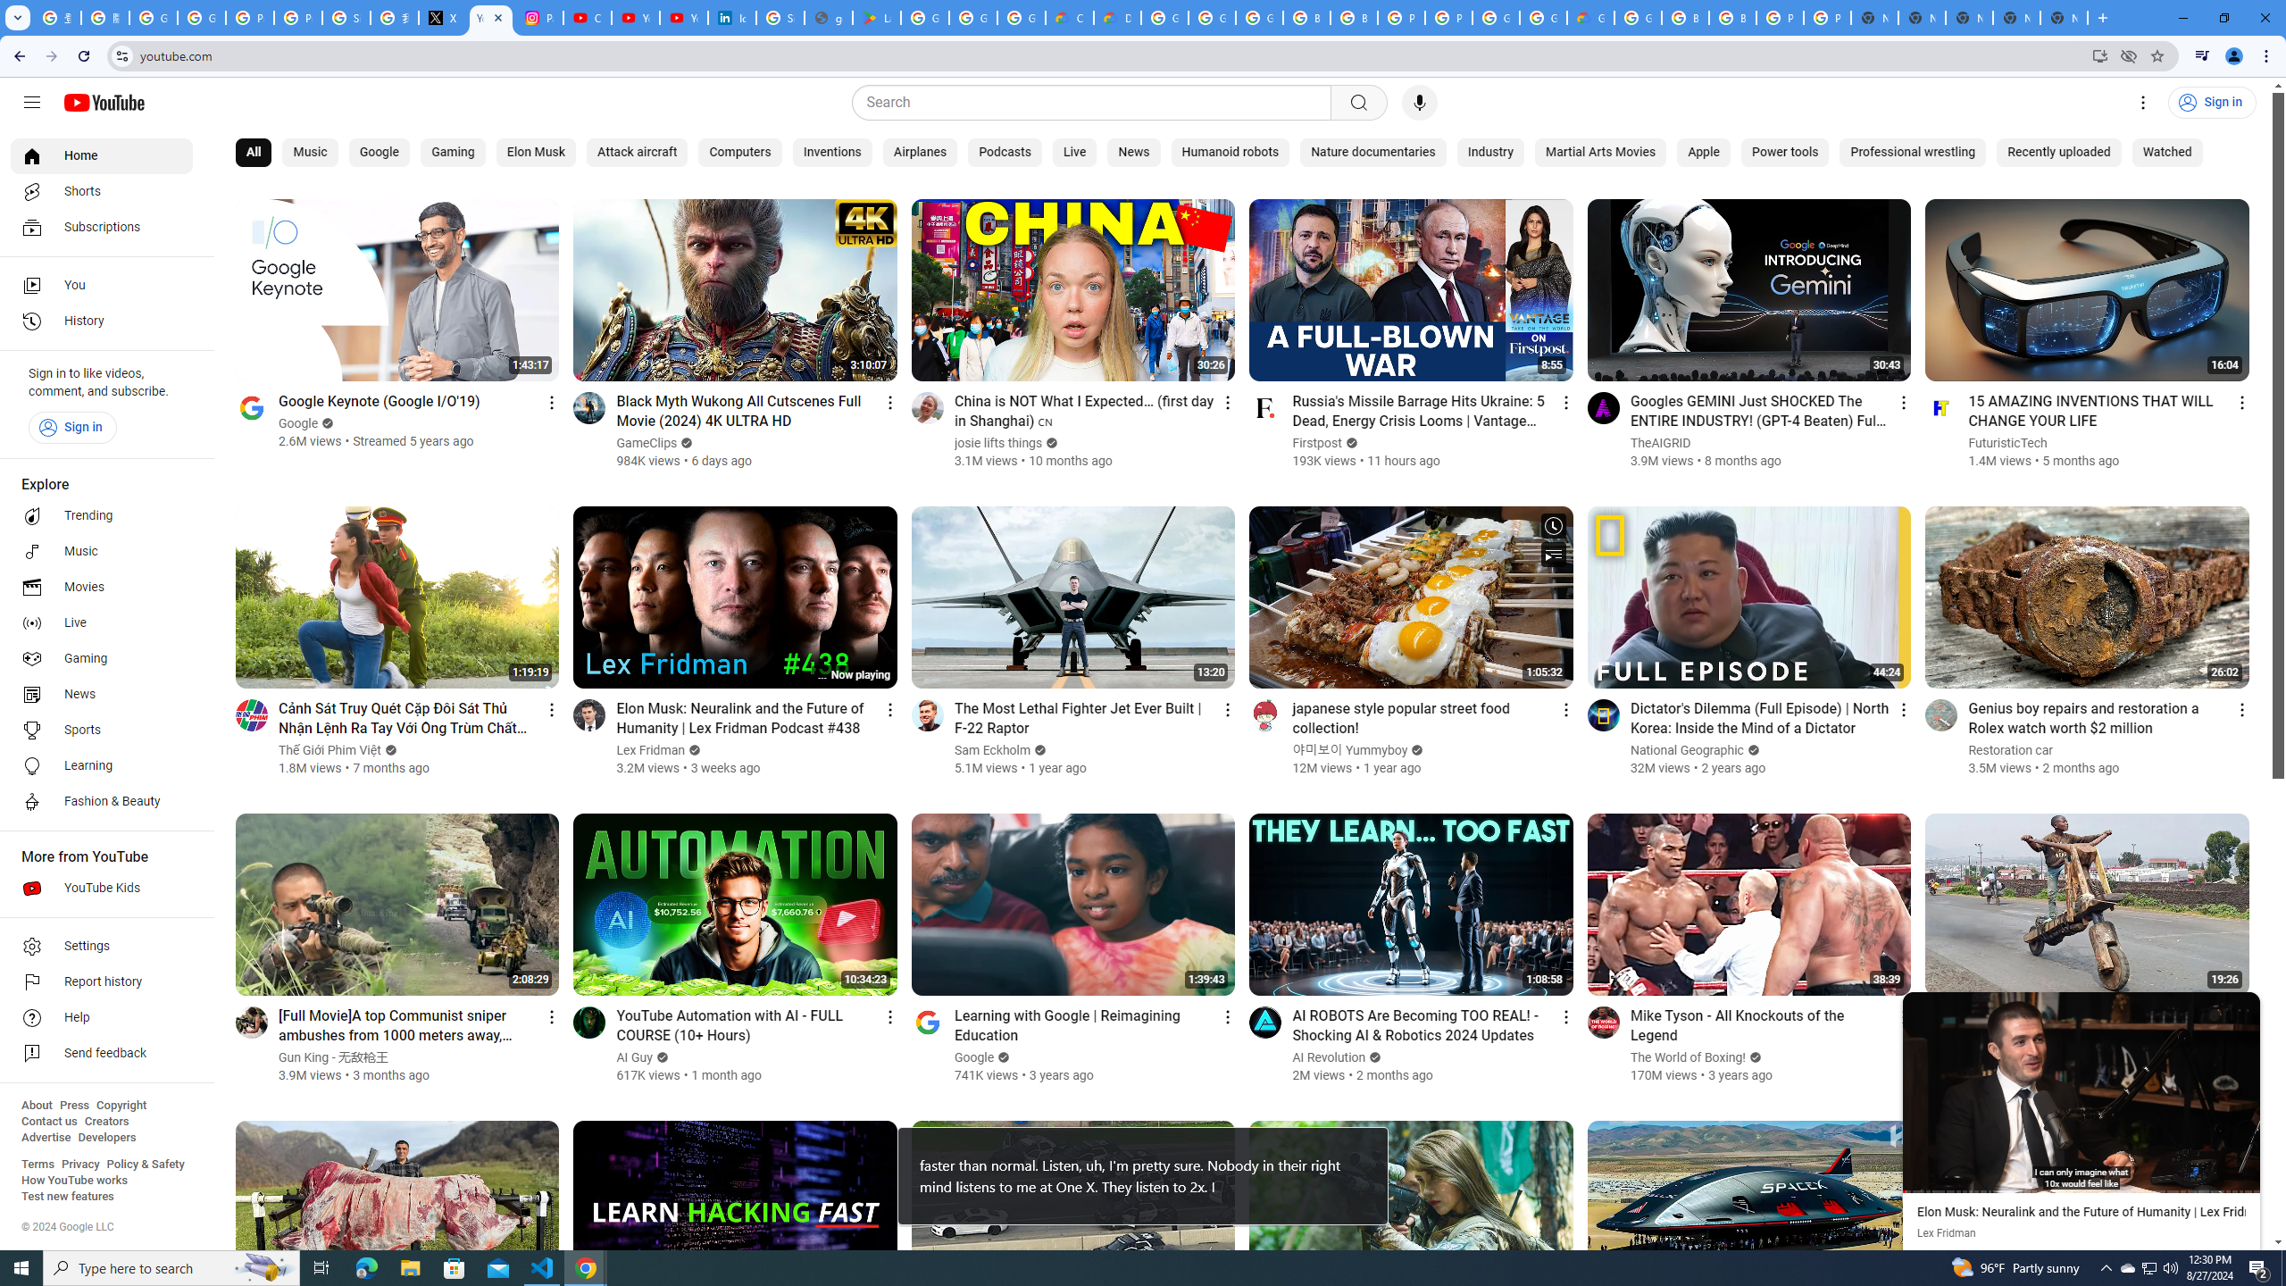 The width and height of the screenshot is (2286, 1286). What do you see at coordinates (346, 18) in the screenshot?
I see `Sign in - Google Accounts` at bounding box center [346, 18].